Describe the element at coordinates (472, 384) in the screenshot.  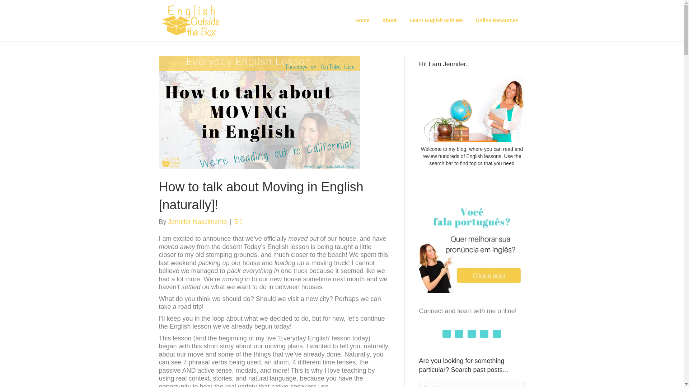
I see `Type and press Enter to search.` at that location.